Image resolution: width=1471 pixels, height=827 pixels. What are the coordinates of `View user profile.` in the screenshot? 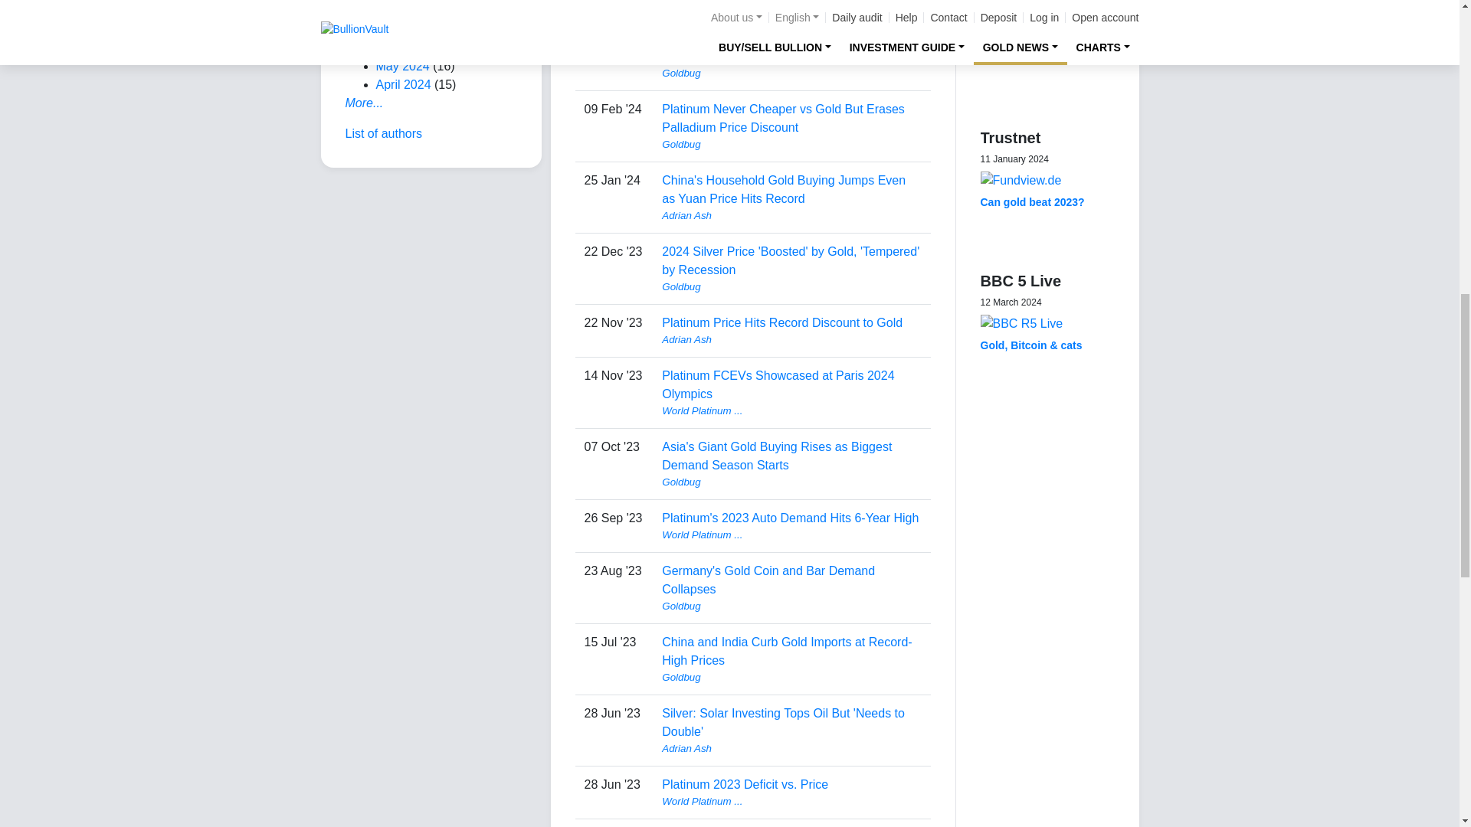 It's located at (791, 144).